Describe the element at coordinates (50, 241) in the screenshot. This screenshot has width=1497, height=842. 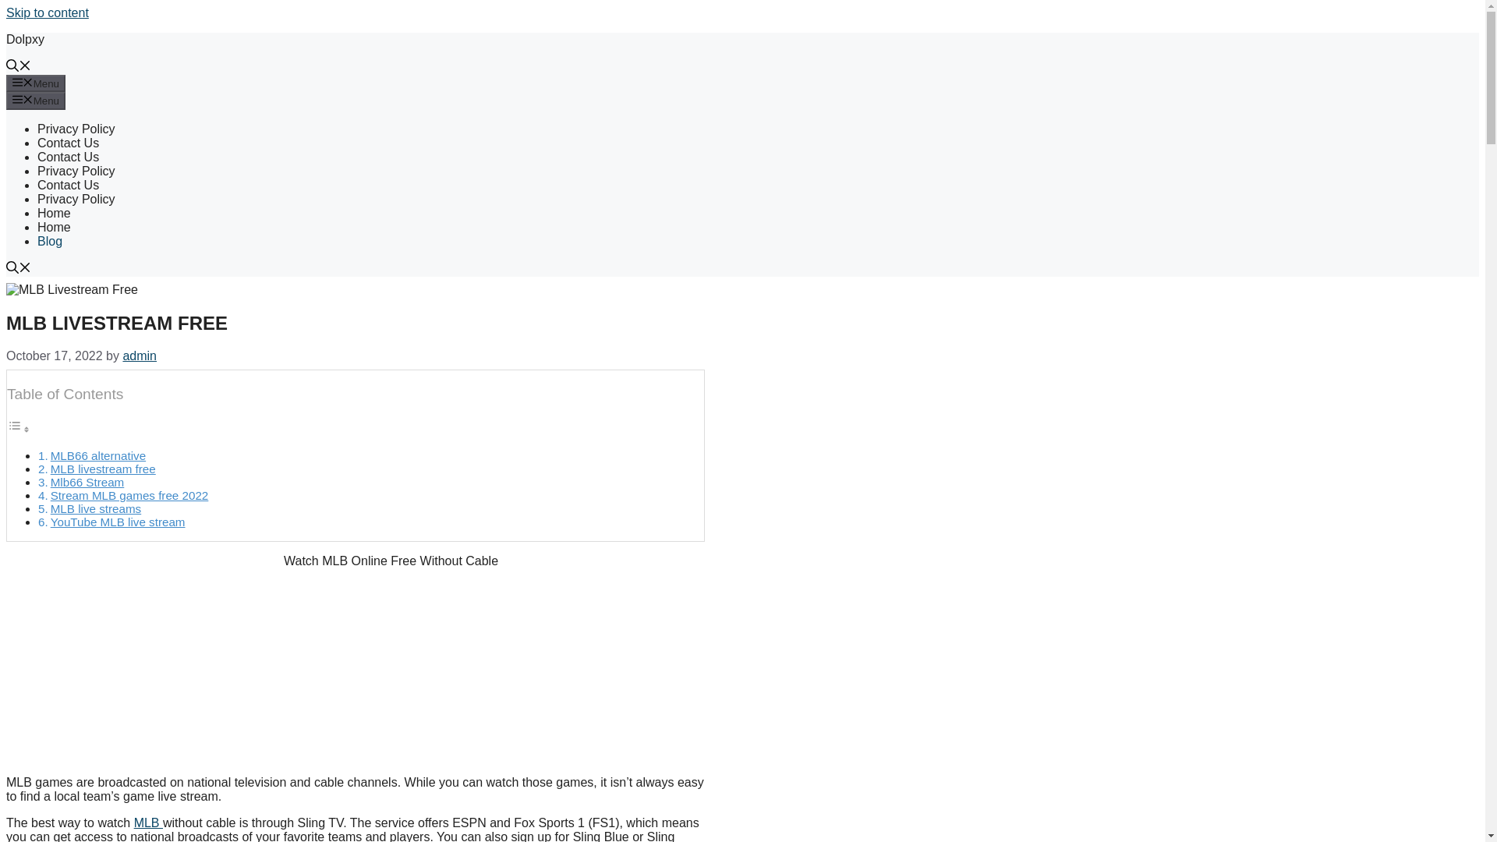
I see `Blog` at that location.